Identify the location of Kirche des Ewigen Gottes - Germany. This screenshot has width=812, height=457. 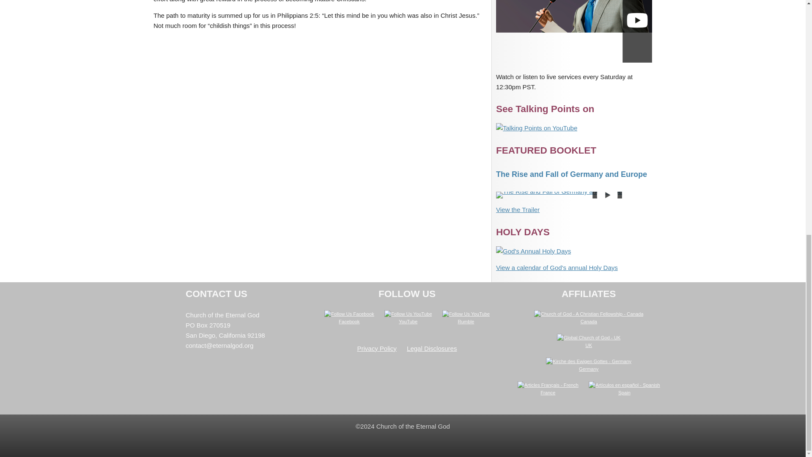
(589, 361).